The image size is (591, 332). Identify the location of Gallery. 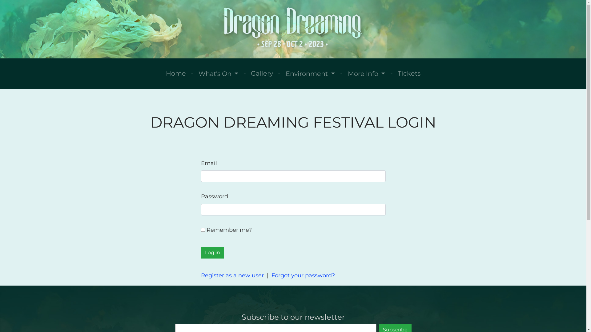
(262, 73).